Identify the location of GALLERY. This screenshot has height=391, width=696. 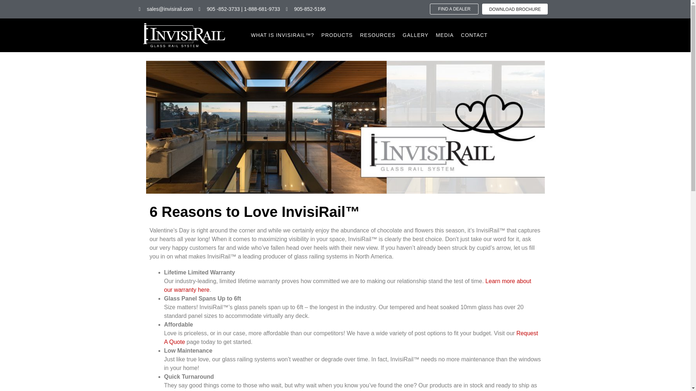
(415, 35).